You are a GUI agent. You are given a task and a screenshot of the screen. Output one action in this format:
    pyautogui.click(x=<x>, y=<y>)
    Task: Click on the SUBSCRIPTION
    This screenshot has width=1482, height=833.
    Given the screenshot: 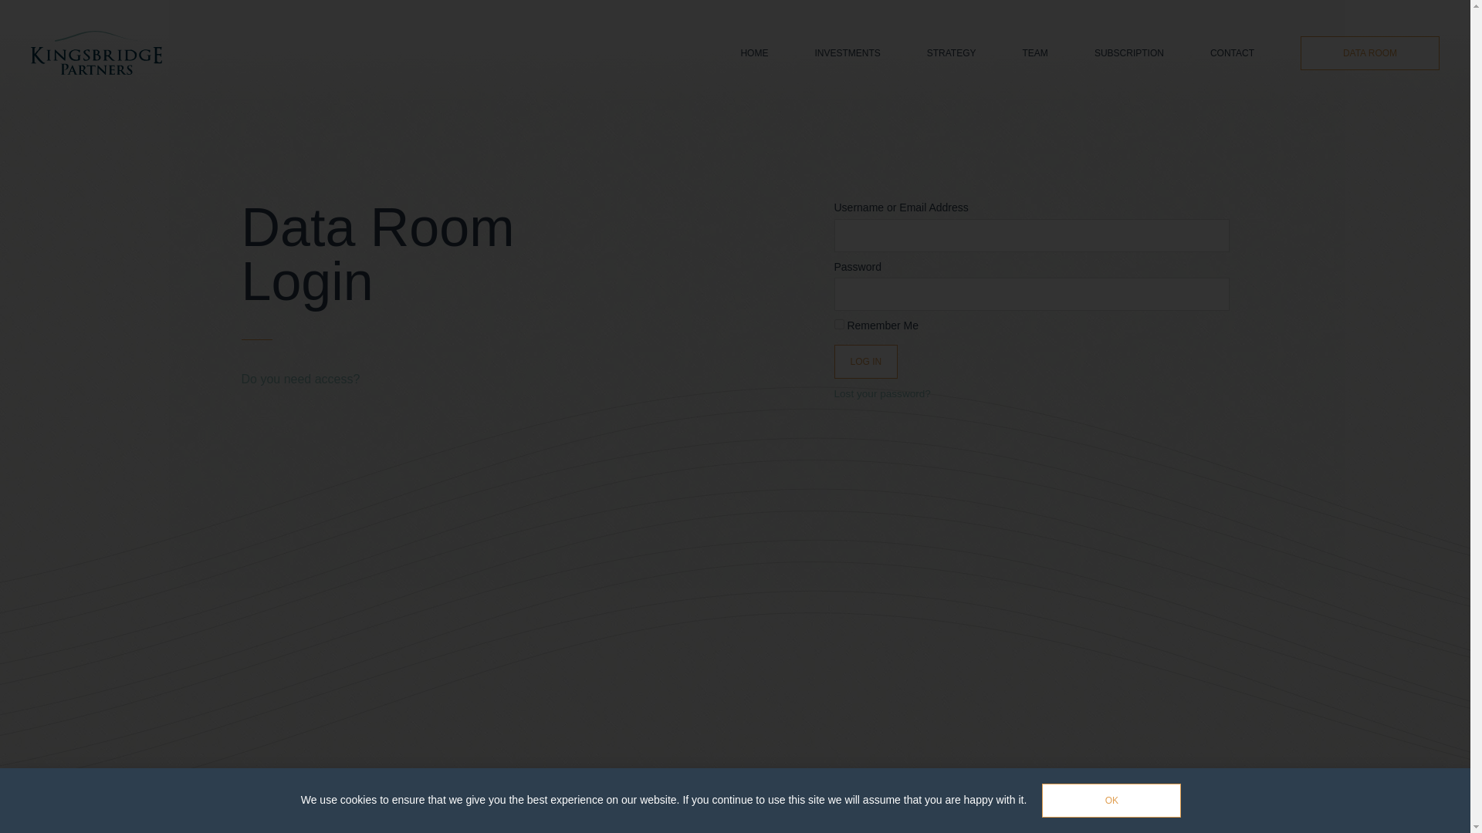 What is the action you would take?
    pyautogui.click(x=1128, y=53)
    